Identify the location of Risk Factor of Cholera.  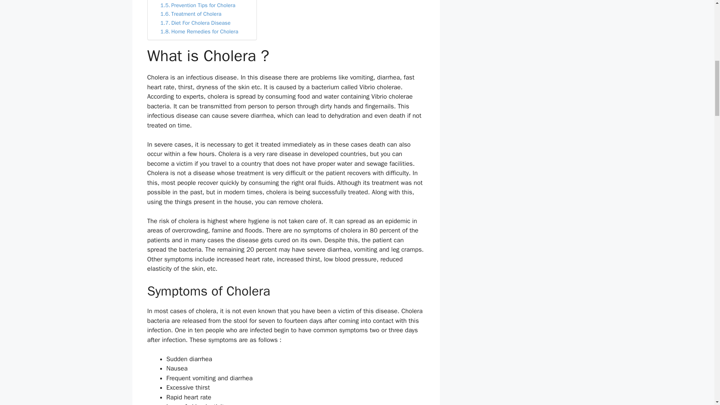
(192, 1).